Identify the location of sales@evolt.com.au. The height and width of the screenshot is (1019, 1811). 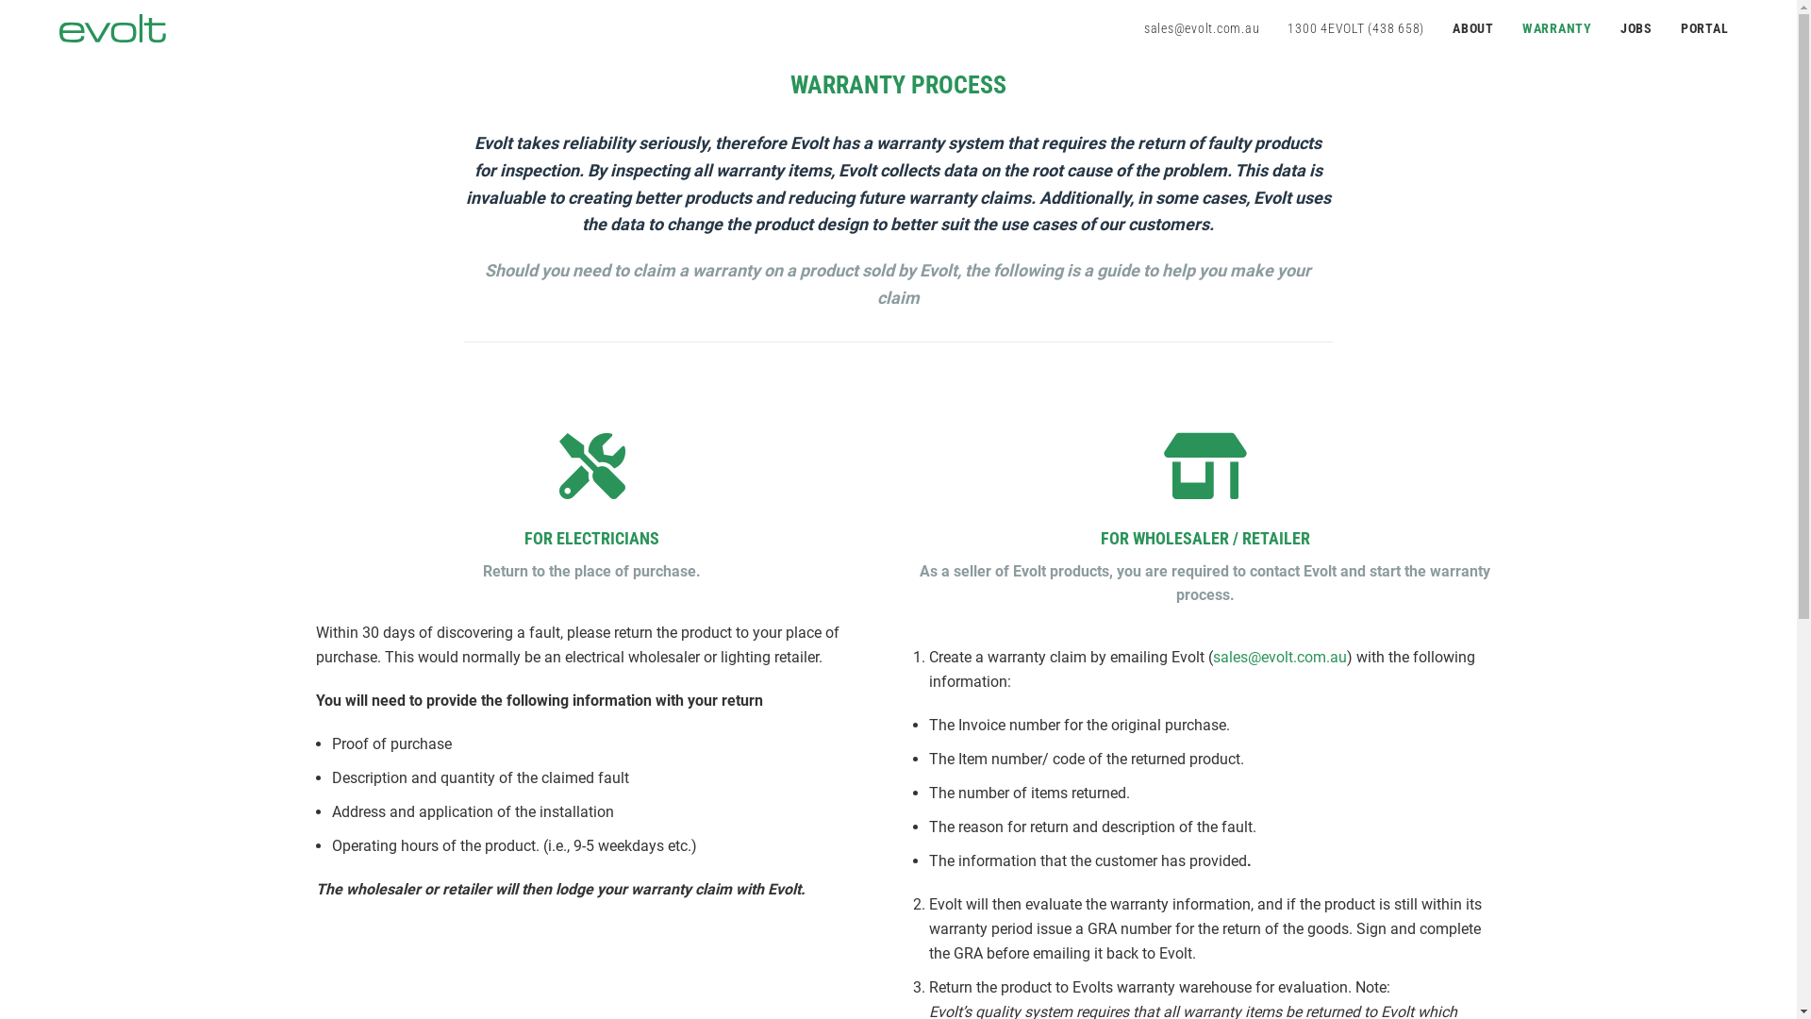
(1207, 28).